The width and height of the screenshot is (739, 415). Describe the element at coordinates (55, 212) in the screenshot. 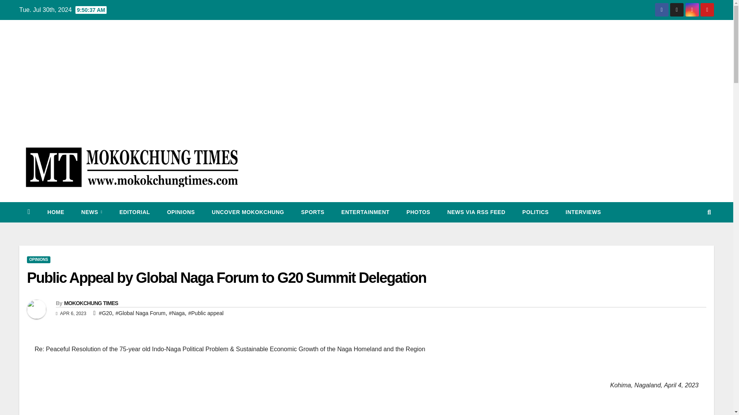

I see `Home` at that location.